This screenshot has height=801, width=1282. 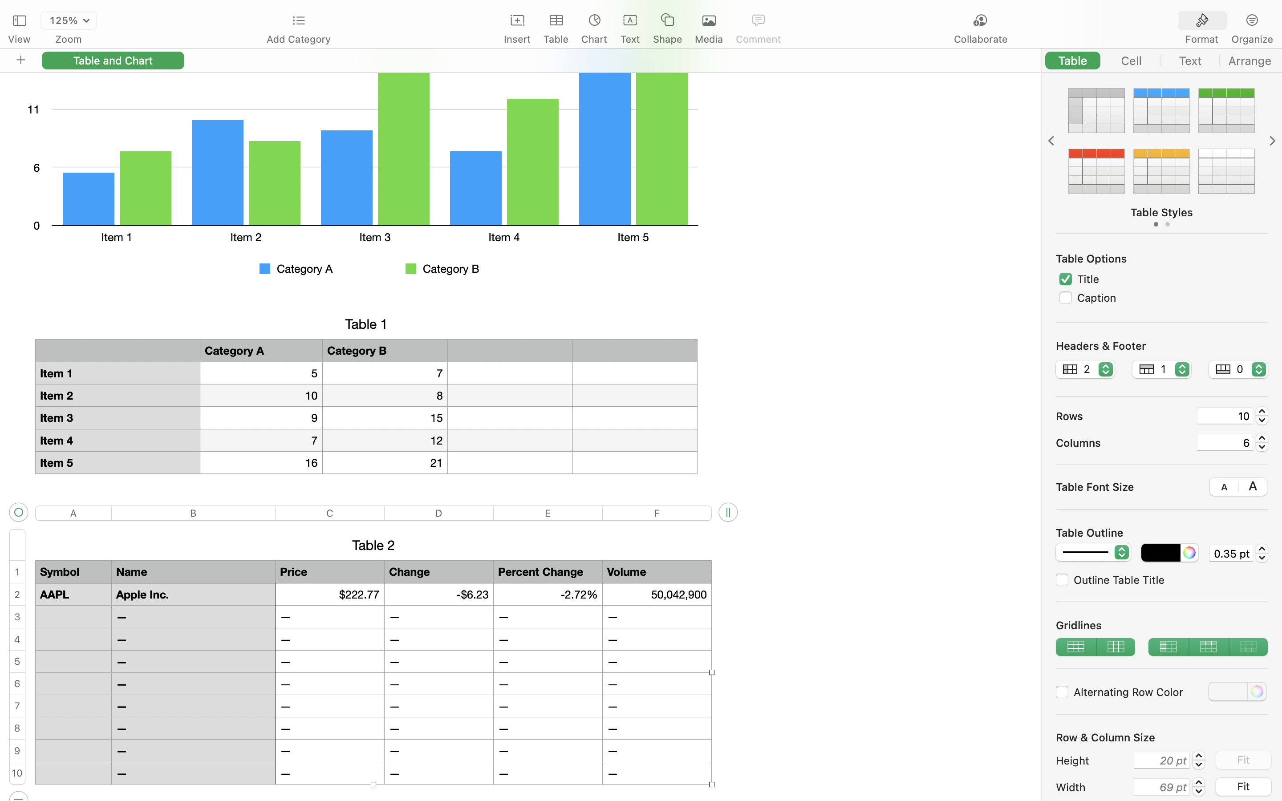 I want to click on 6.0, so click(x=1262, y=442).